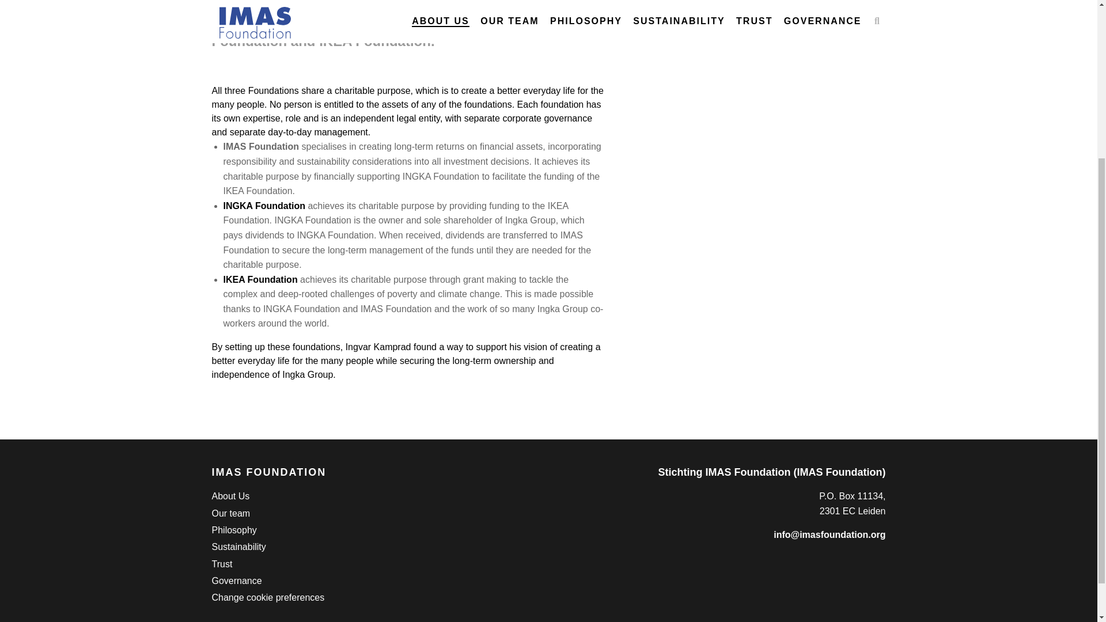 The image size is (1106, 622). I want to click on Sustainability, so click(239, 547).